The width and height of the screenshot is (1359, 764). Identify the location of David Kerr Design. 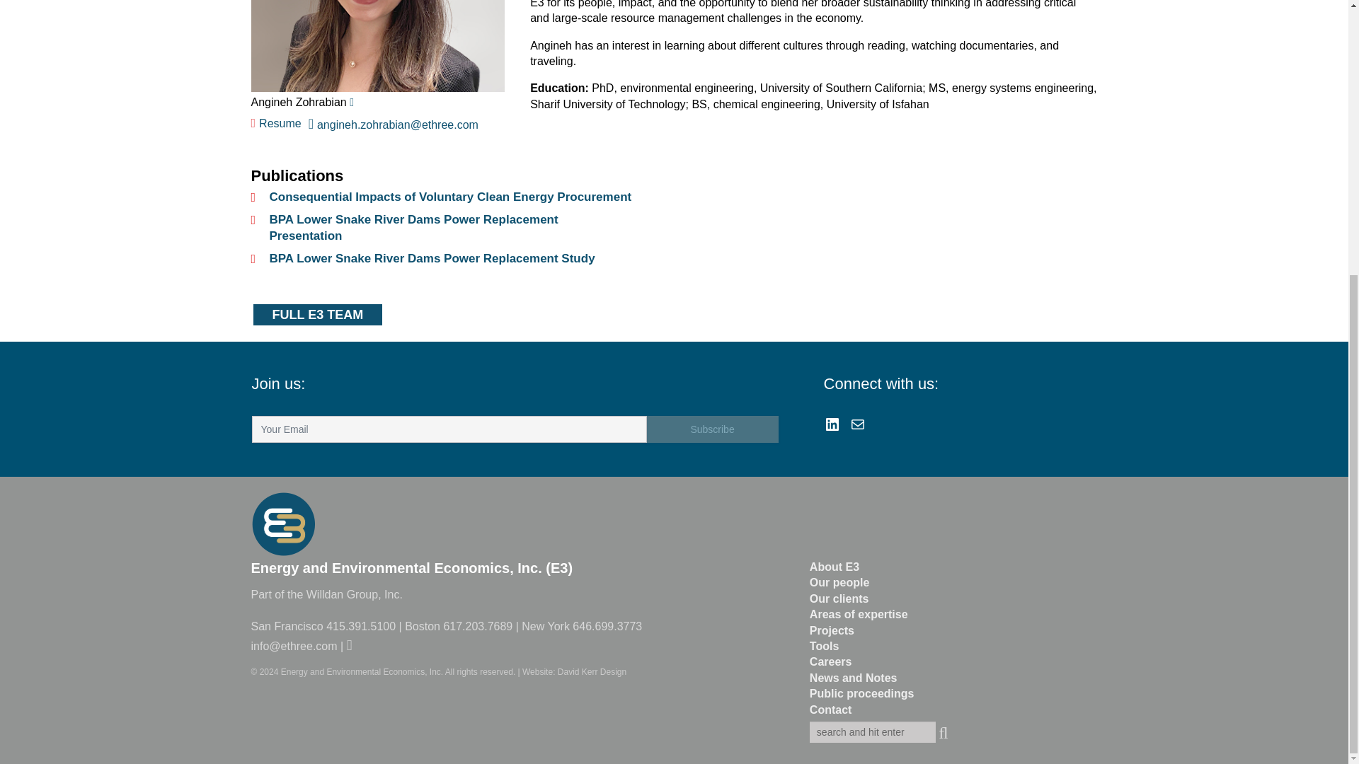
(592, 671).